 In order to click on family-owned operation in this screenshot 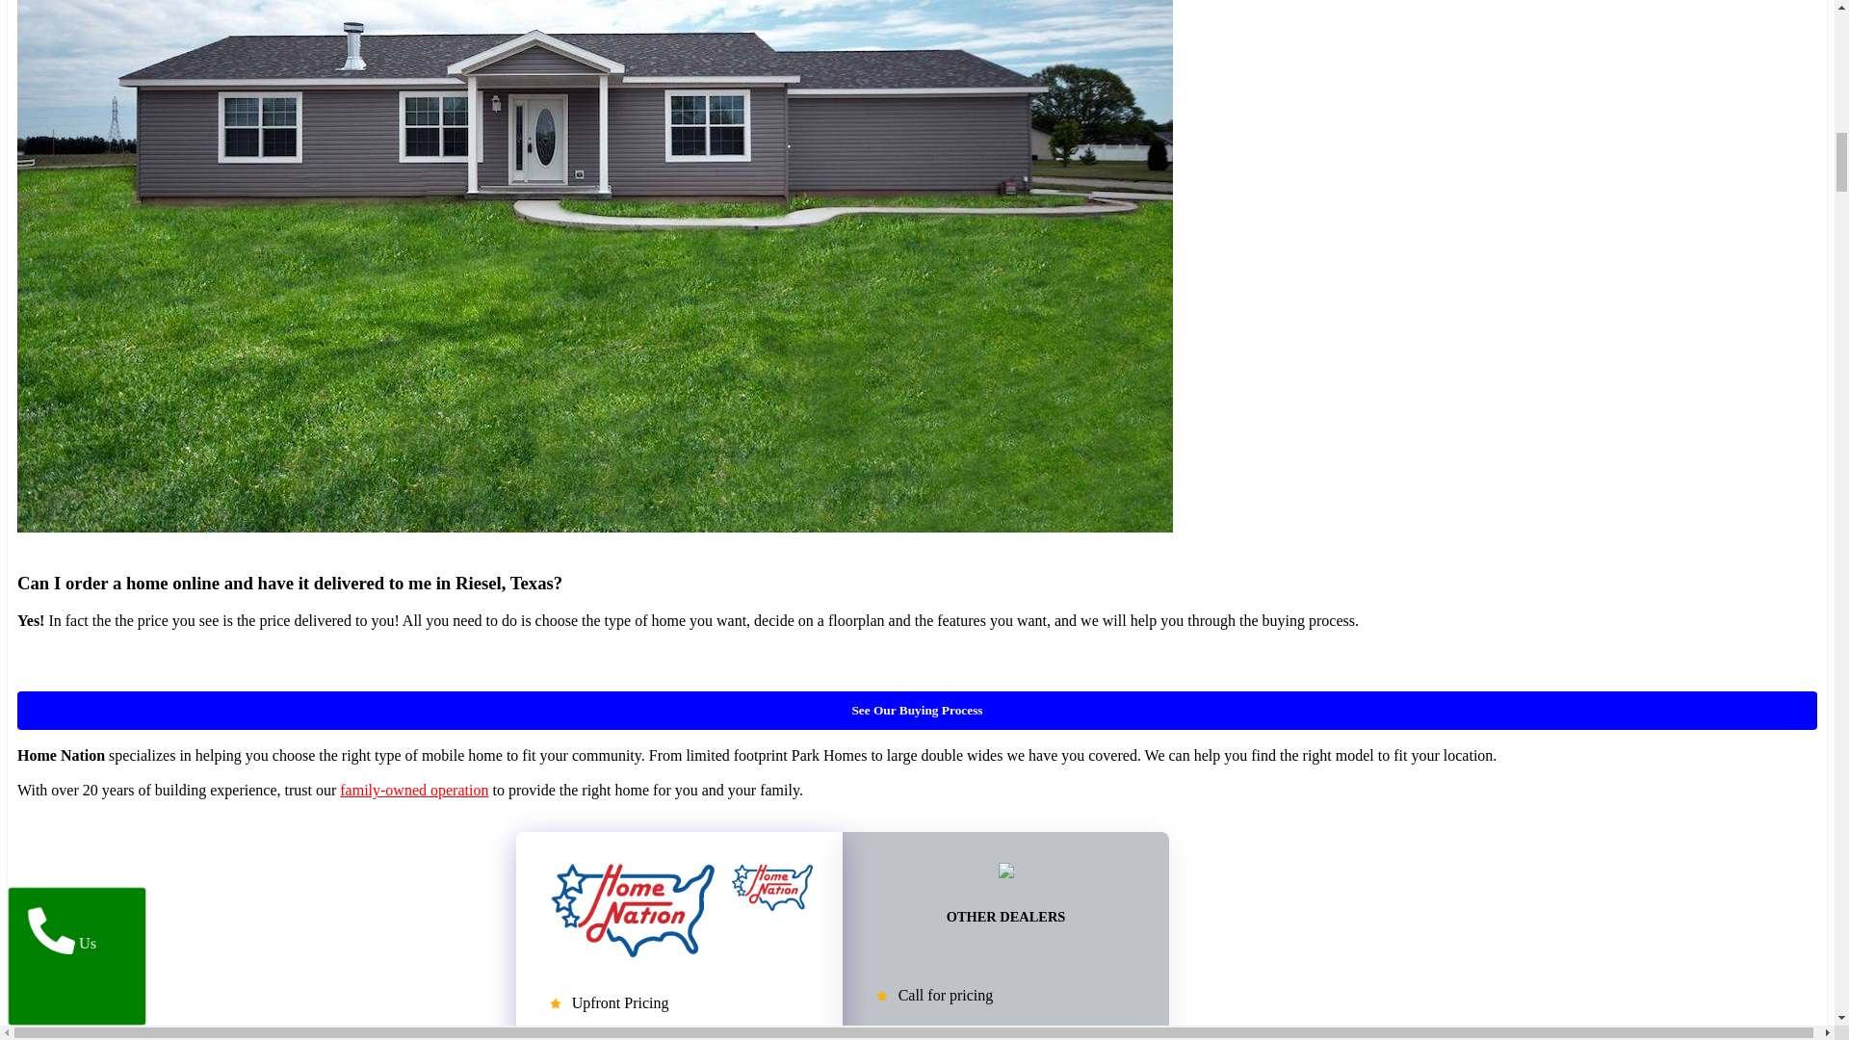, I will do `click(414, 790)`.